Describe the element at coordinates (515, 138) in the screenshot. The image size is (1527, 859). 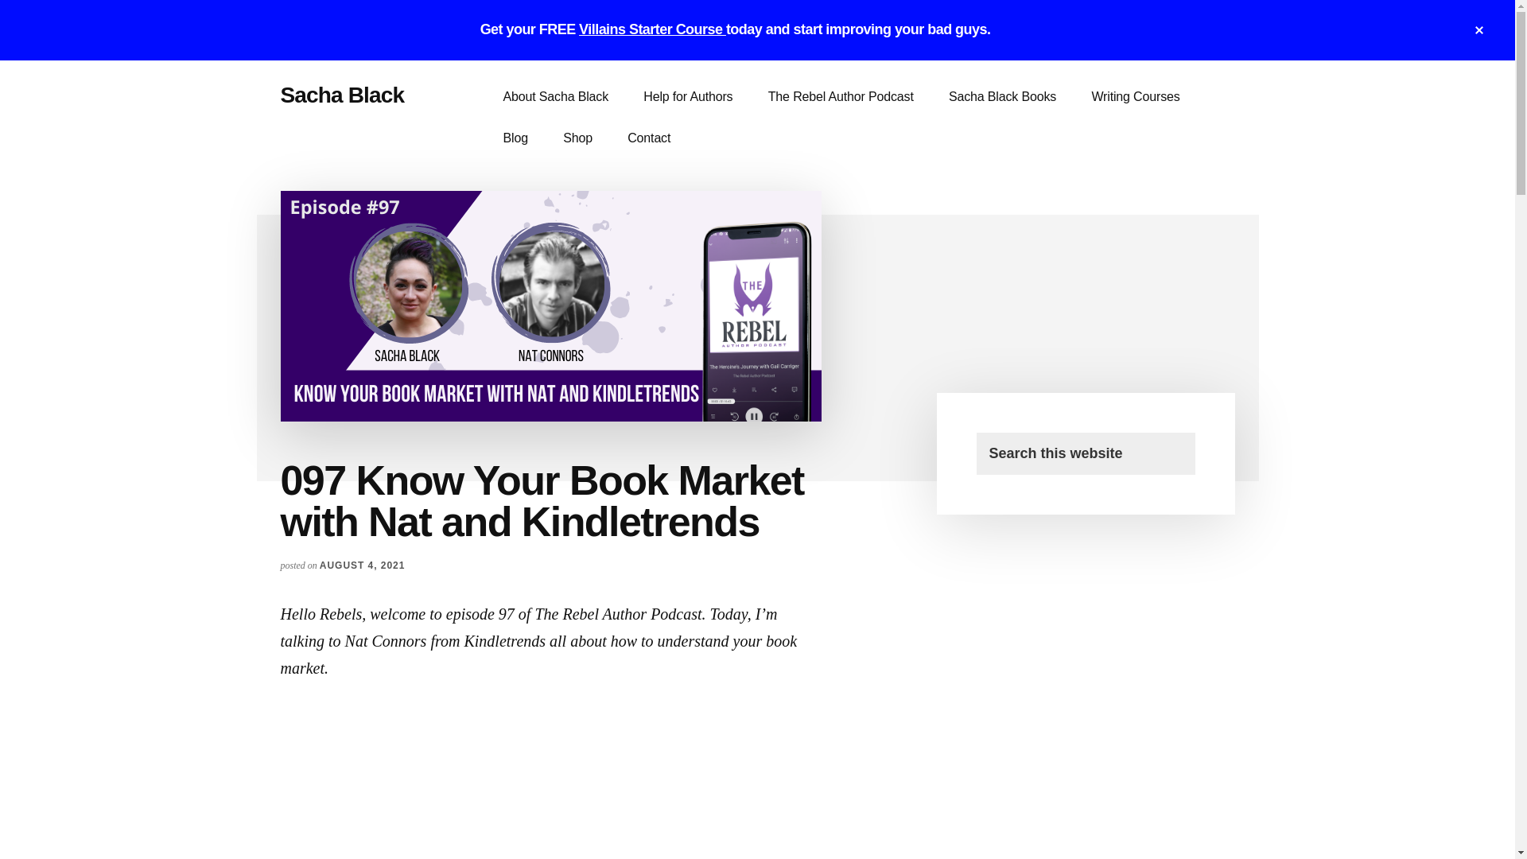
I see `Blog` at that location.